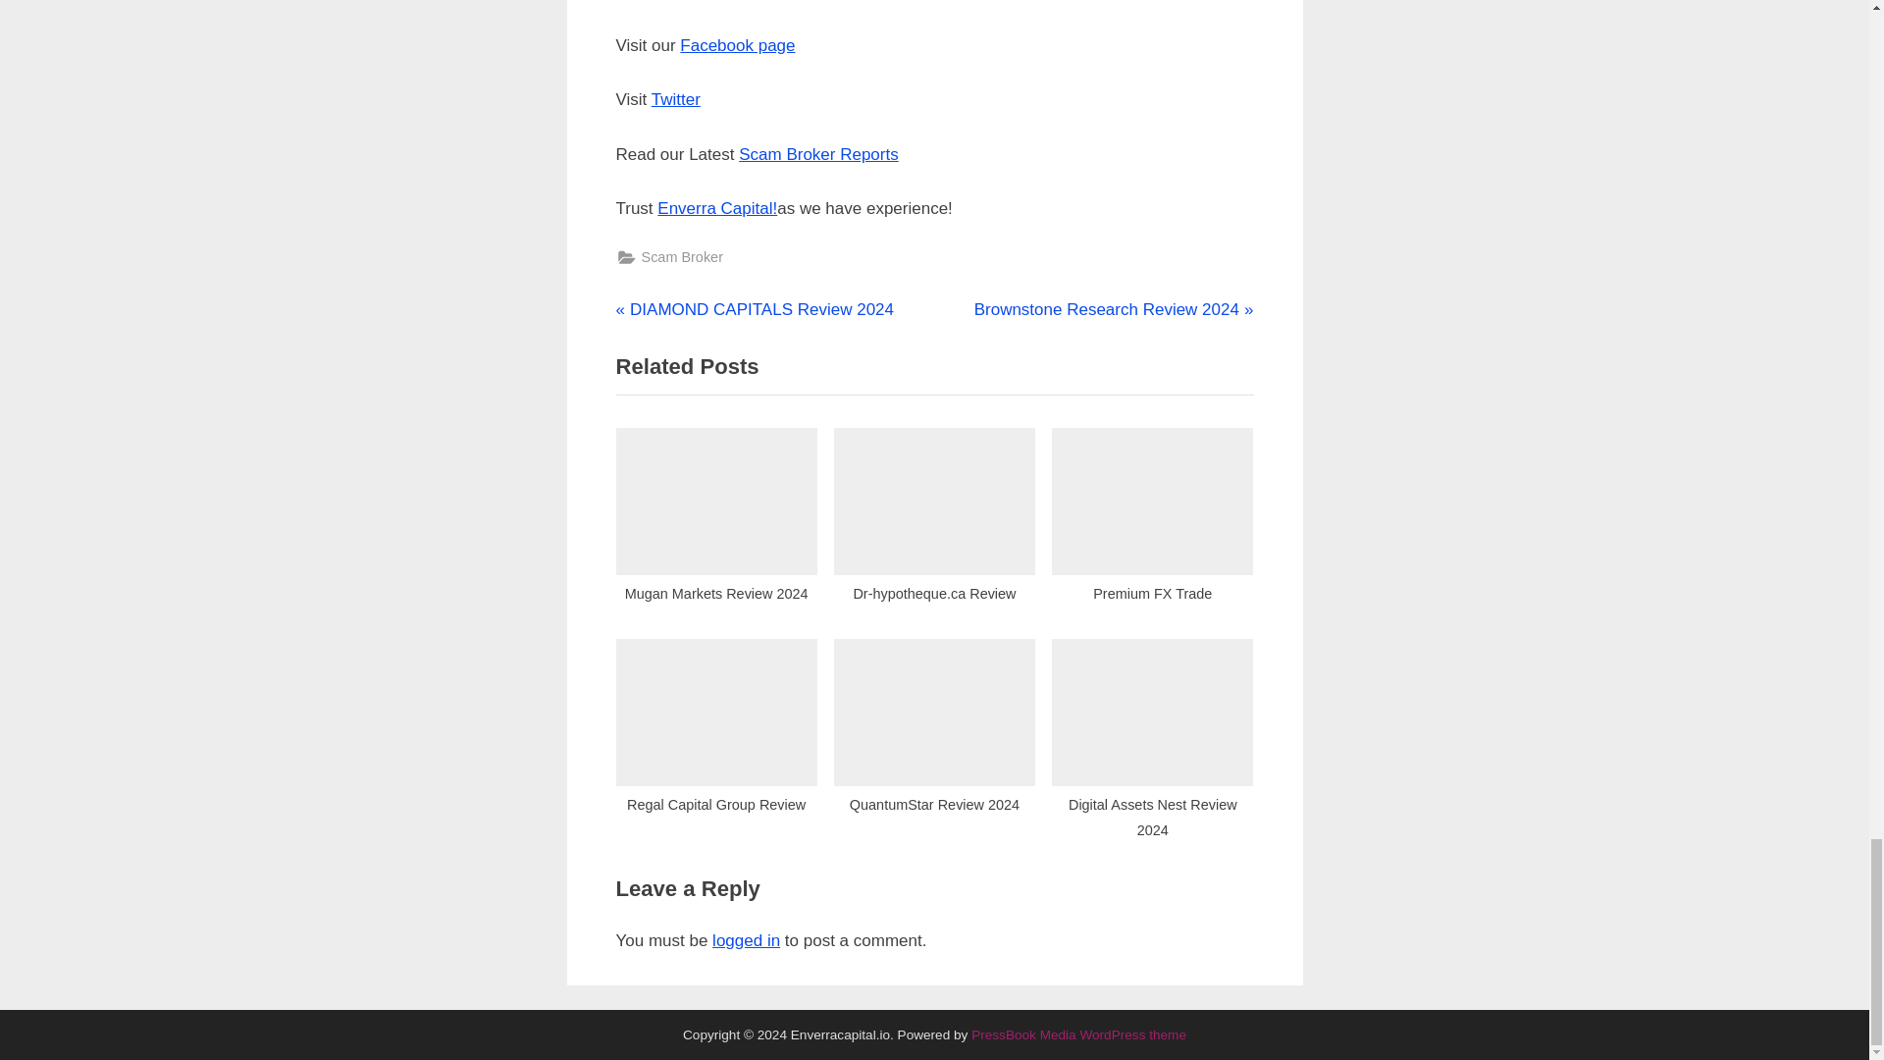 This screenshot has height=1060, width=1884. I want to click on PressBook Media WordPress theme, so click(1079, 1034).